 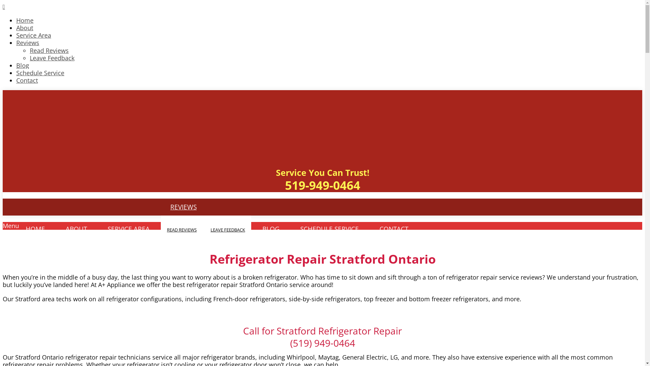 What do you see at coordinates (23, 65) in the screenshot?
I see `Blog` at bounding box center [23, 65].